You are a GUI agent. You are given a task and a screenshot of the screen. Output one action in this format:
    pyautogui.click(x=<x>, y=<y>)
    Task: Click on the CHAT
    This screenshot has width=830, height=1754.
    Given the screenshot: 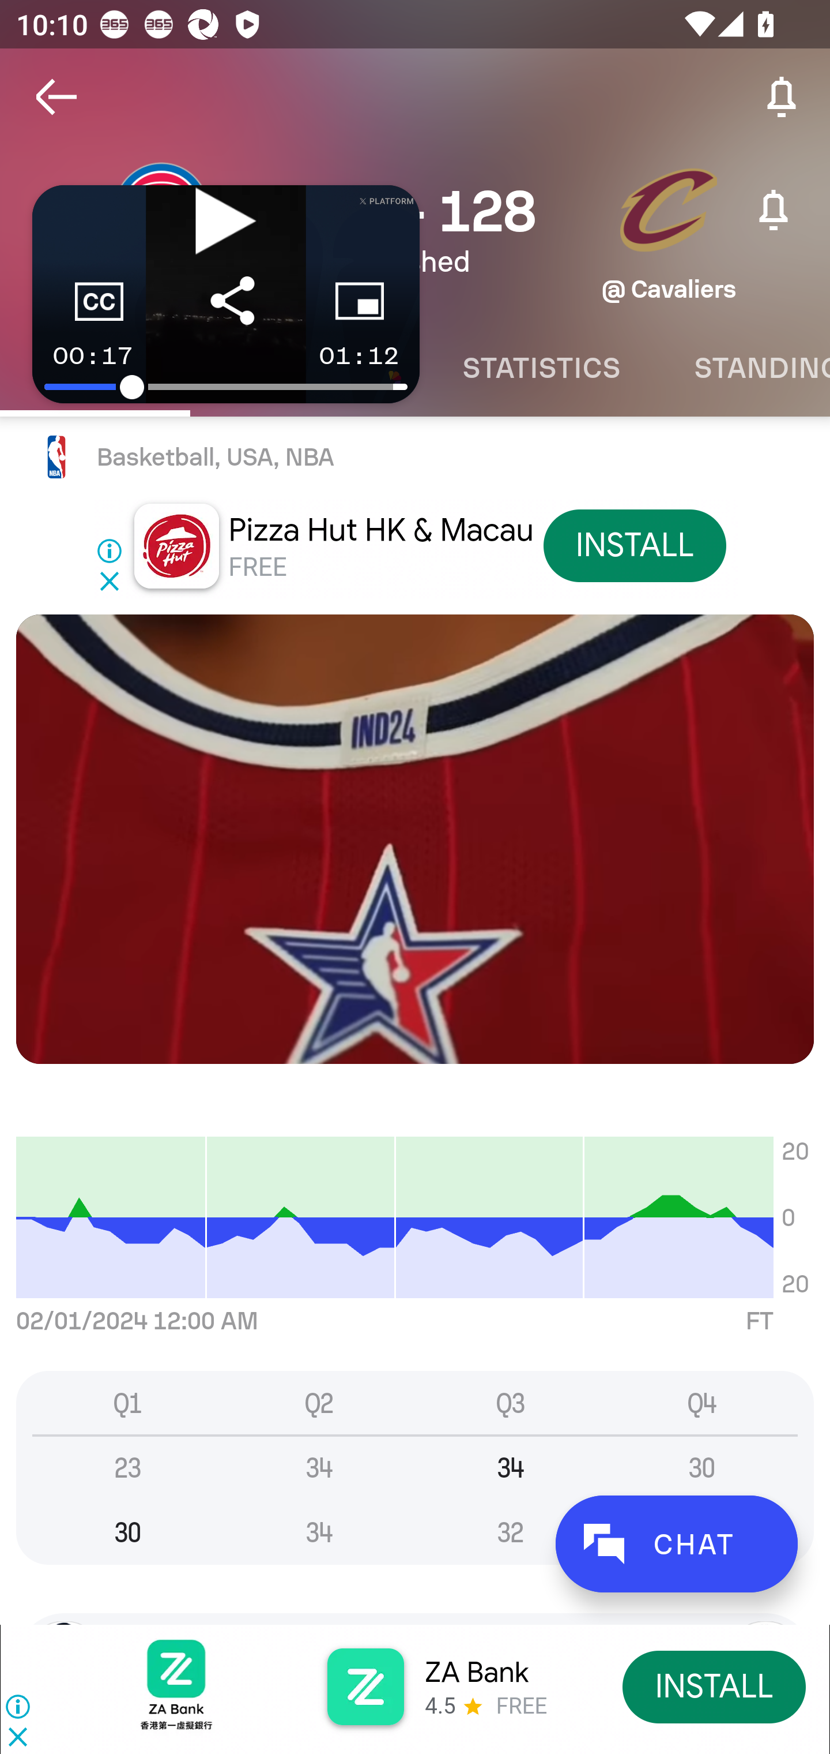 What is the action you would take?
    pyautogui.click(x=676, y=1544)
    